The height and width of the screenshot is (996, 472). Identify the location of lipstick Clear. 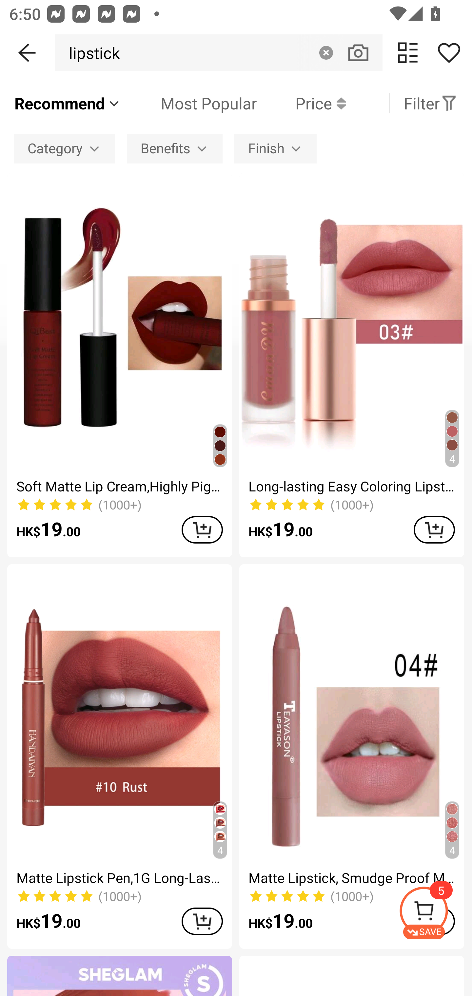
(219, 52).